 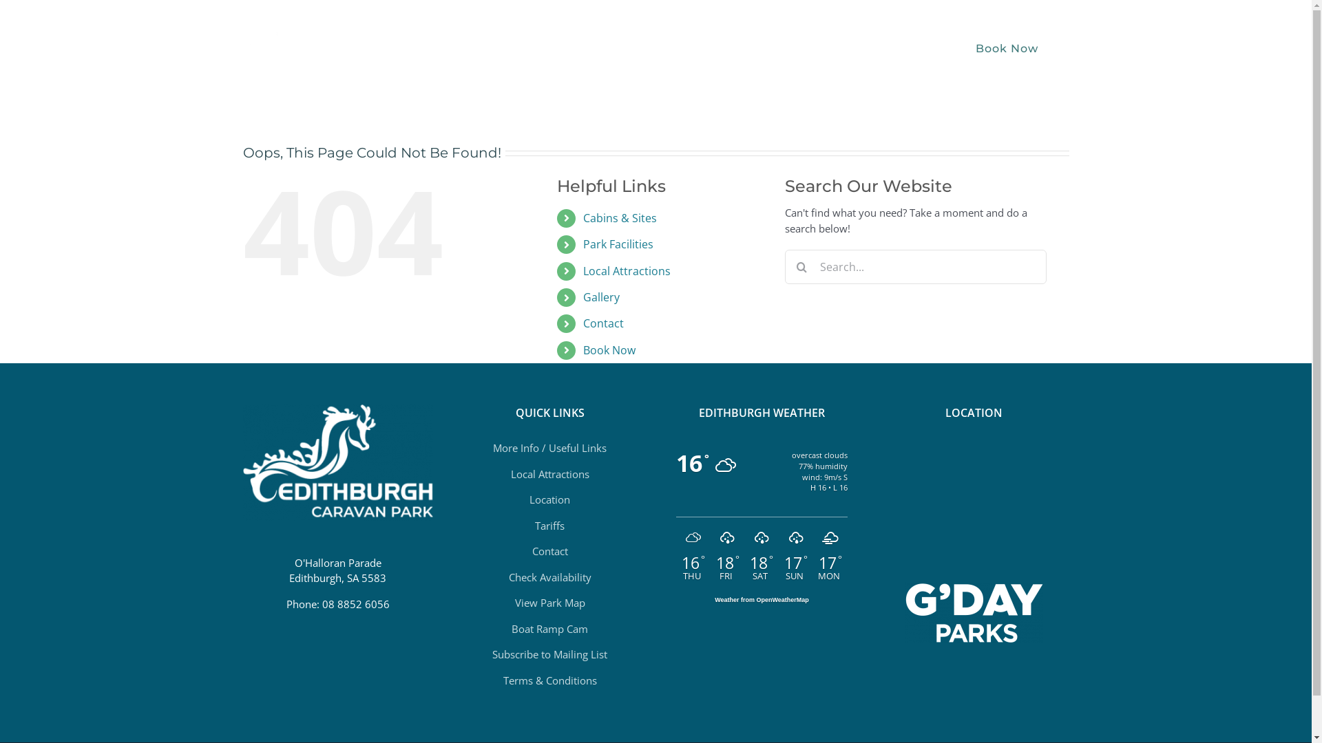 What do you see at coordinates (857, 48) in the screenshot?
I see `Gallery` at bounding box center [857, 48].